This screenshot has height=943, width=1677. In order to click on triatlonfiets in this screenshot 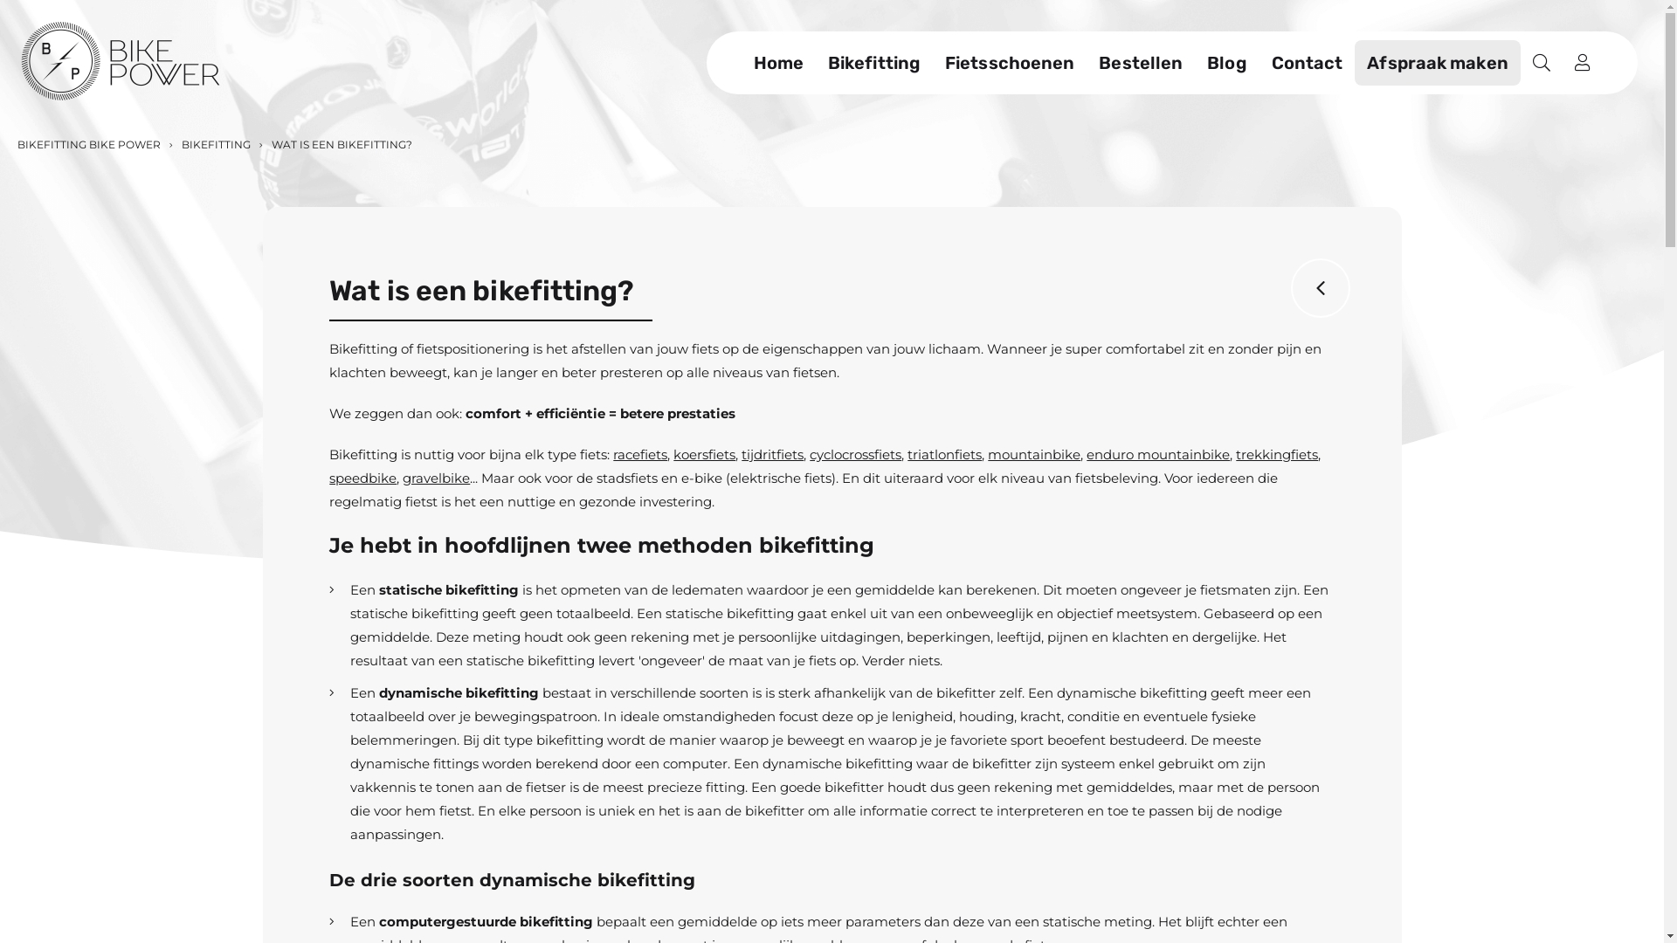, I will do `click(945, 454)`.